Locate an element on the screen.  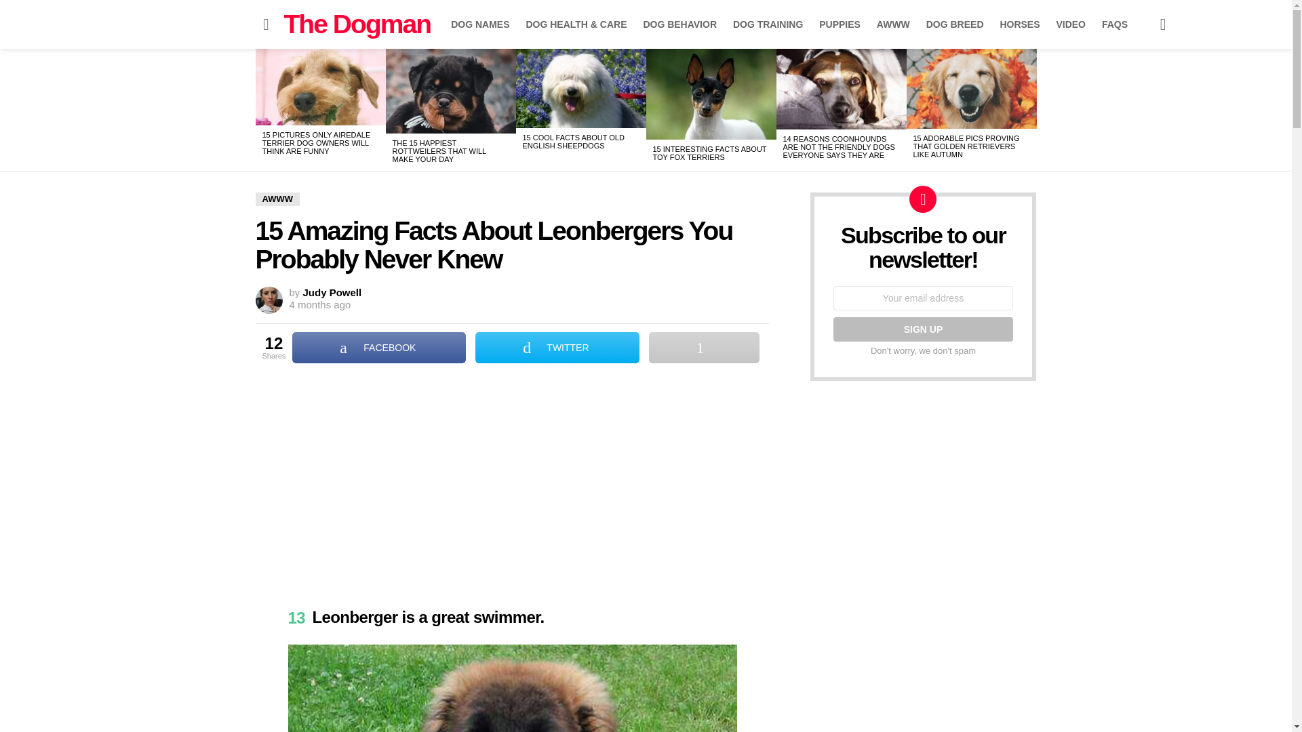
DOG BEHAVIOR is located at coordinates (679, 24).